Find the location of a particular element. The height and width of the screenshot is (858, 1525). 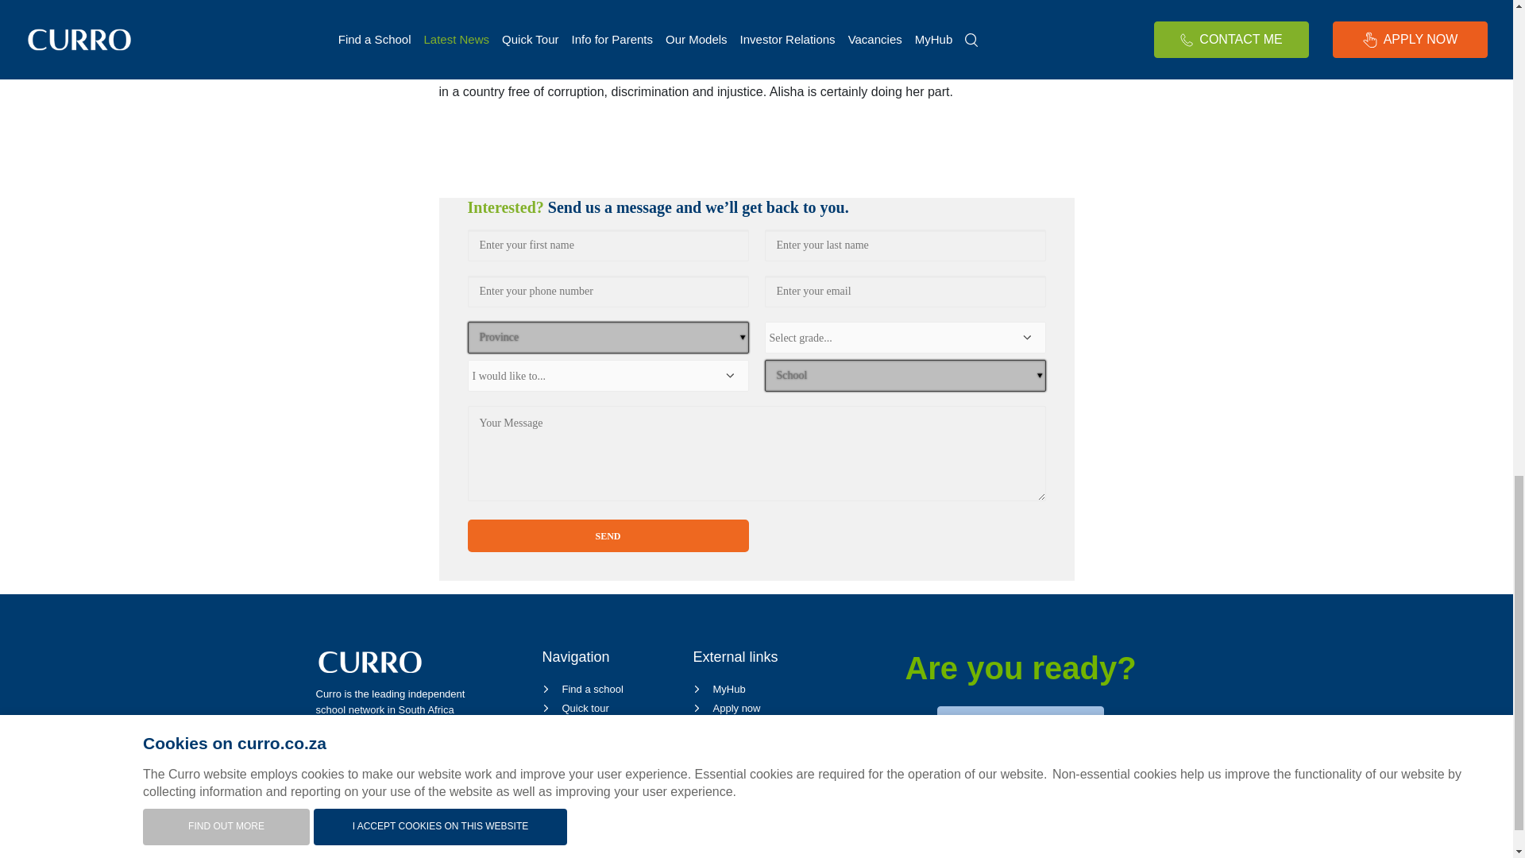

I would like to... is located at coordinates (607, 375).